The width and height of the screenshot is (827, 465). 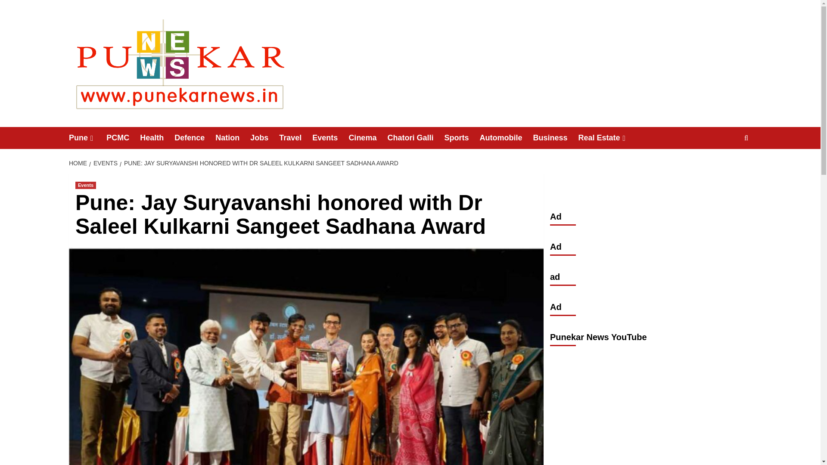 What do you see at coordinates (123, 138) in the screenshot?
I see `PCMC` at bounding box center [123, 138].